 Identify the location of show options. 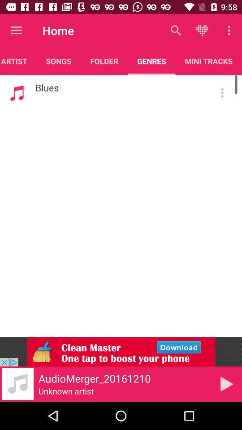
(222, 93).